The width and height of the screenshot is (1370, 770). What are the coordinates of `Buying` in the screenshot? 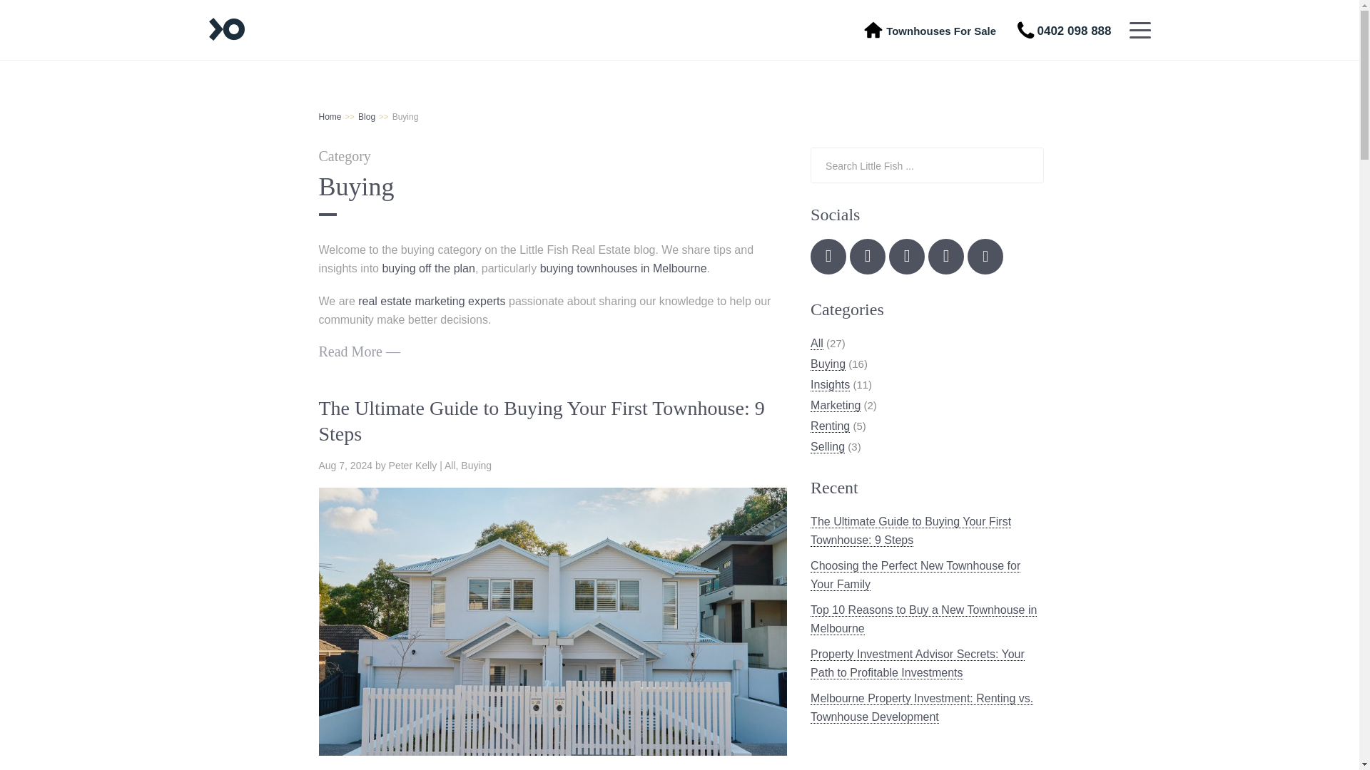 It's located at (476, 465).